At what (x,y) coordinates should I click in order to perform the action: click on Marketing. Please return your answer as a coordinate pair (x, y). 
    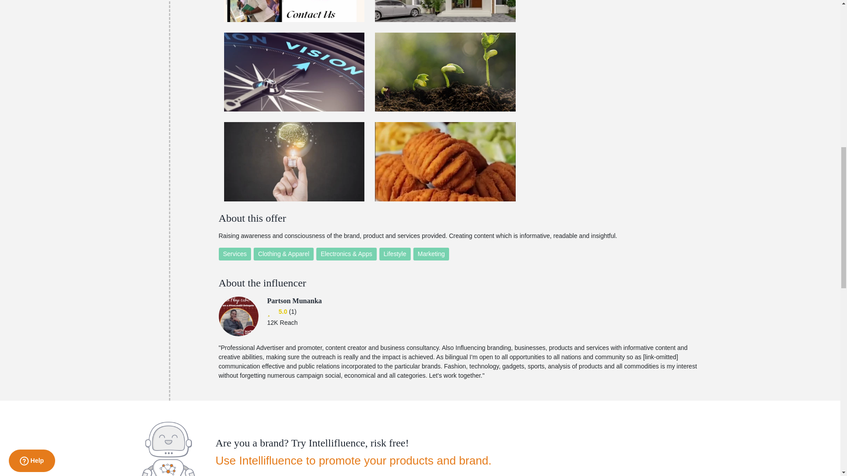
    Looking at the image, I should click on (431, 254).